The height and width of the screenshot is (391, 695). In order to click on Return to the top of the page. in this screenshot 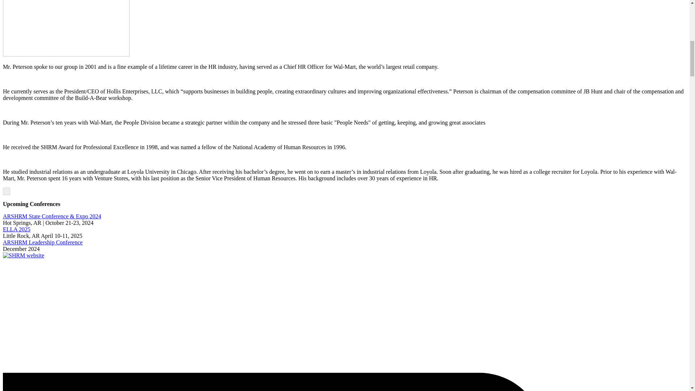, I will do `click(7, 191)`.